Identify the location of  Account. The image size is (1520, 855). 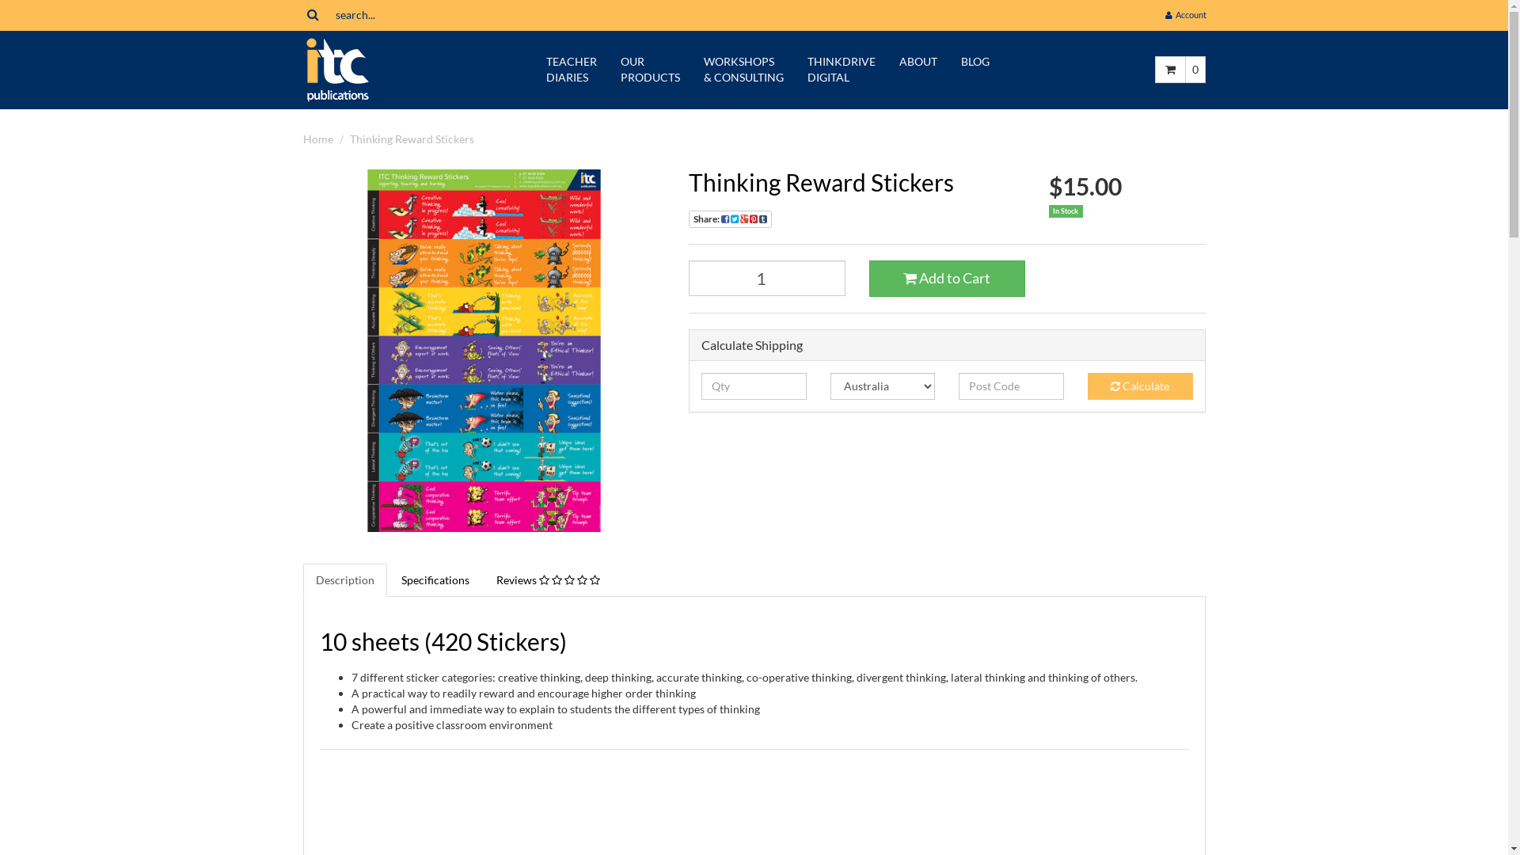
(1185, 15).